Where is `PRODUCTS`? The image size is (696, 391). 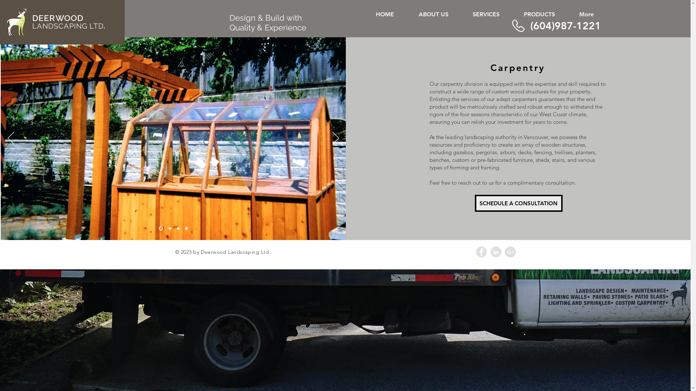 PRODUCTS is located at coordinates (539, 14).